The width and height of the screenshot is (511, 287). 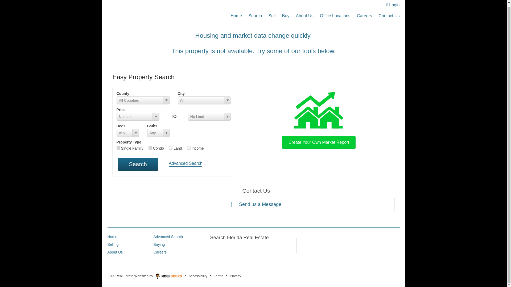 What do you see at coordinates (235, 276) in the screenshot?
I see `Privacy` at bounding box center [235, 276].